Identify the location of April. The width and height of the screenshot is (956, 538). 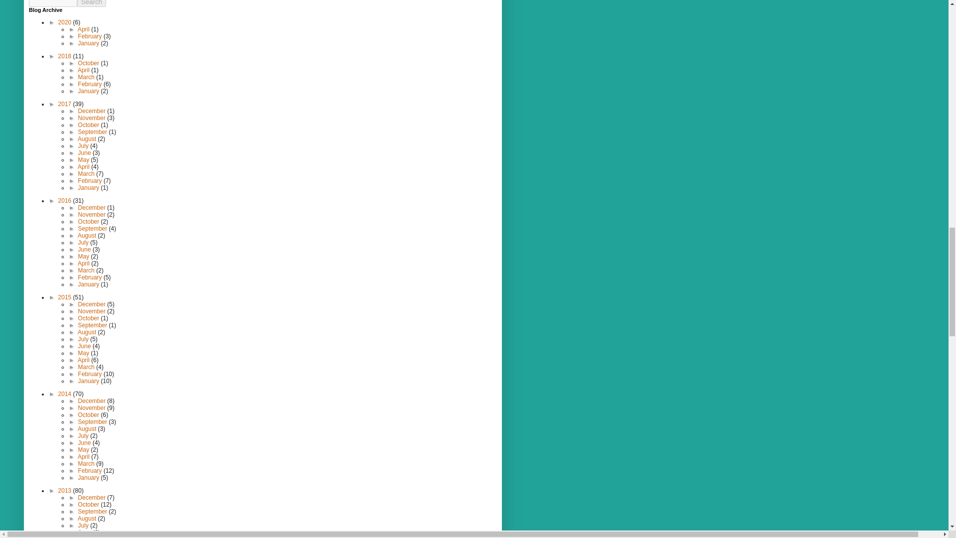
(84, 70).